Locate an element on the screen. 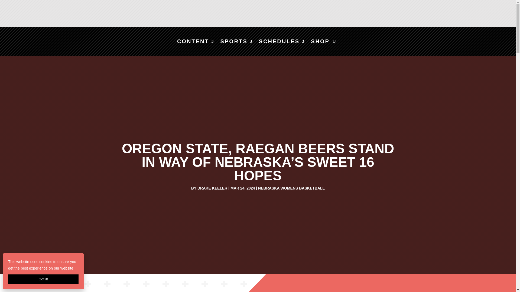 This screenshot has height=292, width=520. NEB Pros is located at coordinates (457, 15).